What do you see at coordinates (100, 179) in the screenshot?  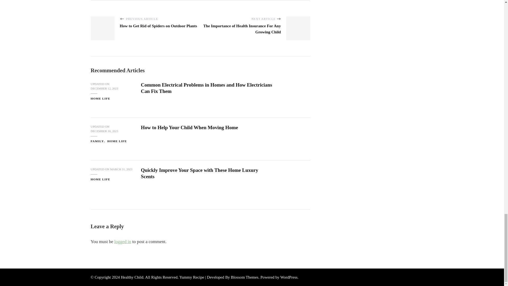 I see `HOME LIFE` at bounding box center [100, 179].